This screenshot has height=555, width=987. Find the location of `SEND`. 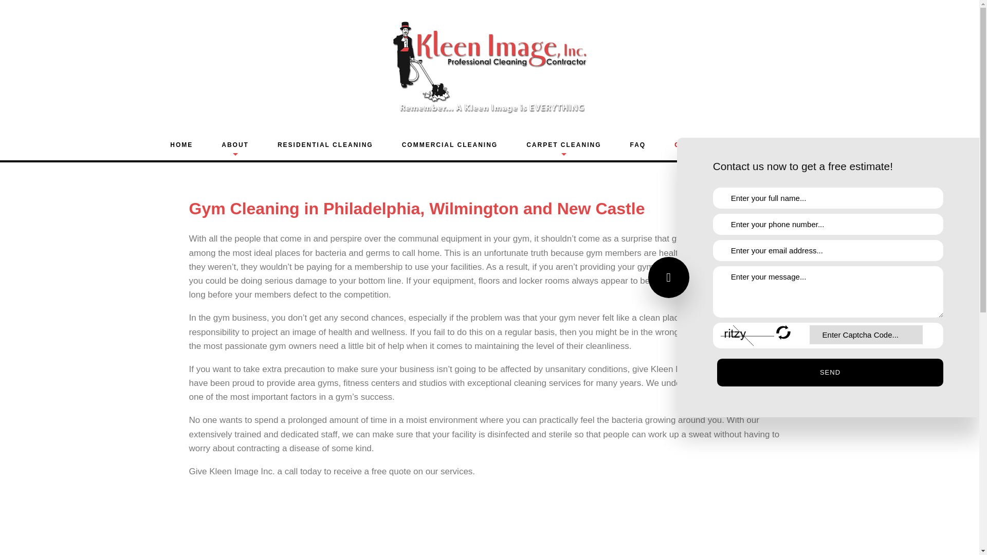

SEND is located at coordinates (830, 372).